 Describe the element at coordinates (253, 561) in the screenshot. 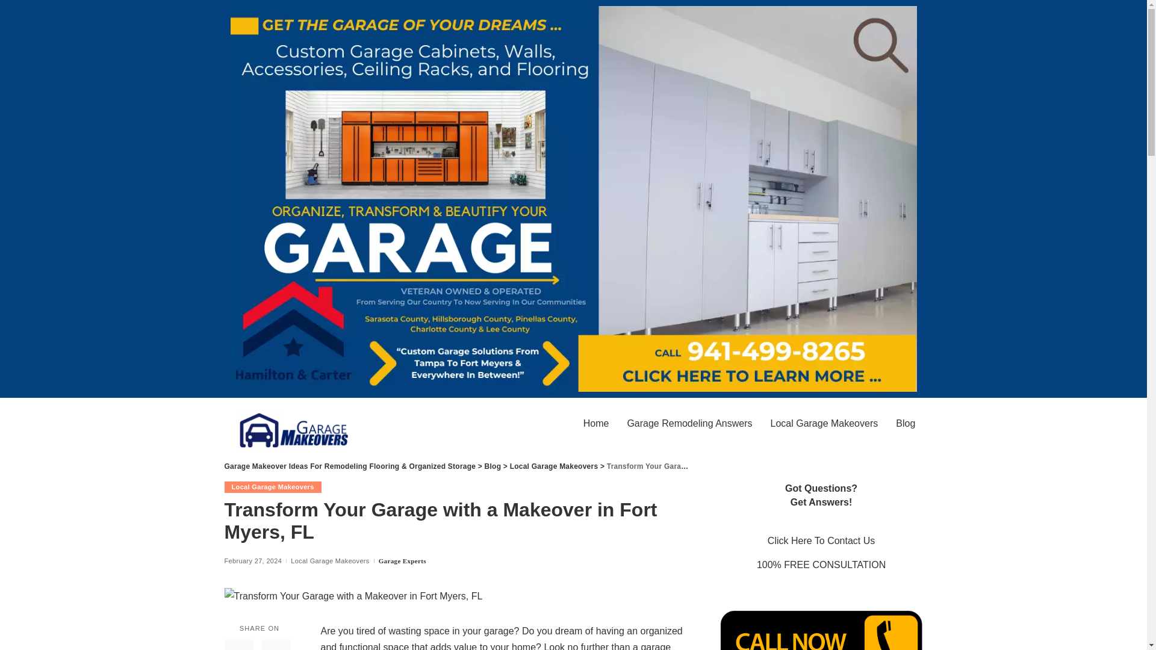

I see `2024-02-27T08:29:41-05:00` at that location.